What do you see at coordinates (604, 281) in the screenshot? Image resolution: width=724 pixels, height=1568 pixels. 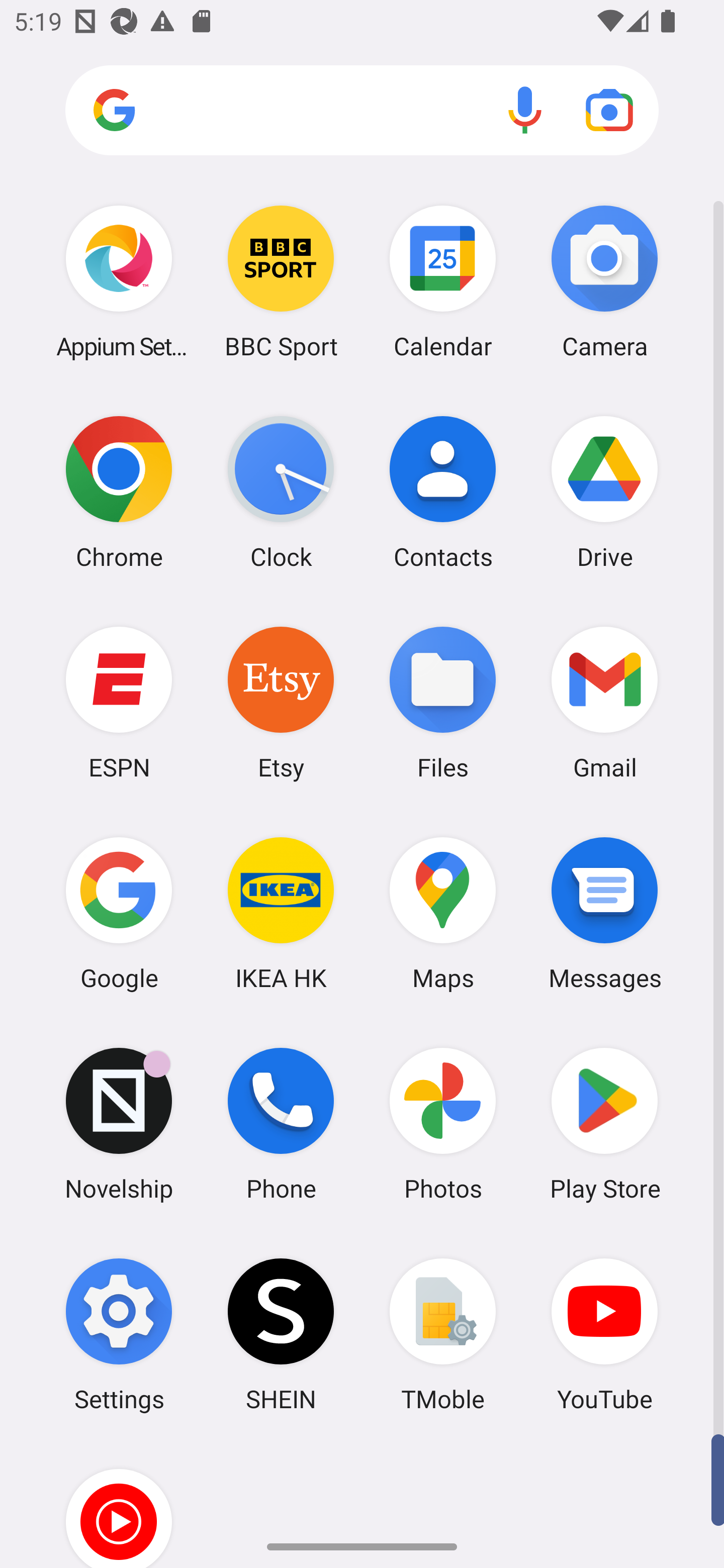 I see `Camera` at bounding box center [604, 281].